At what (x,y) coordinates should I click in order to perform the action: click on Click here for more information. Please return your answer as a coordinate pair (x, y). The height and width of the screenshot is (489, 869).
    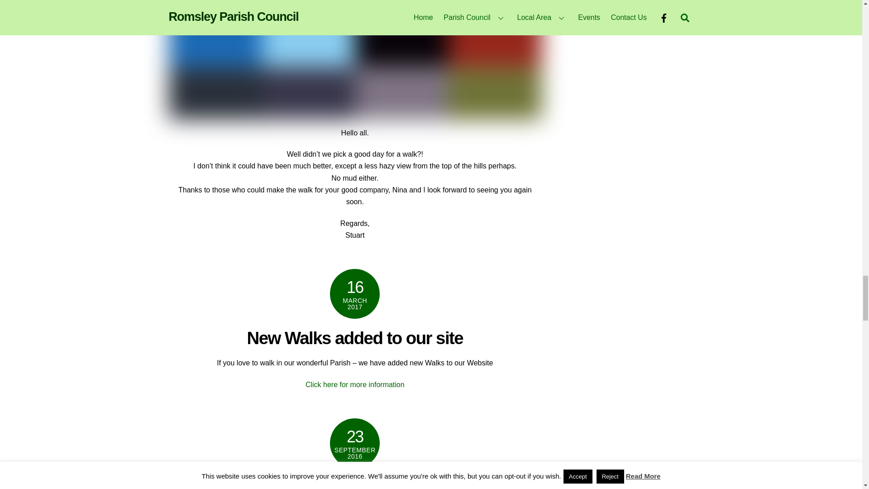
    Looking at the image, I should click on (355, 384).